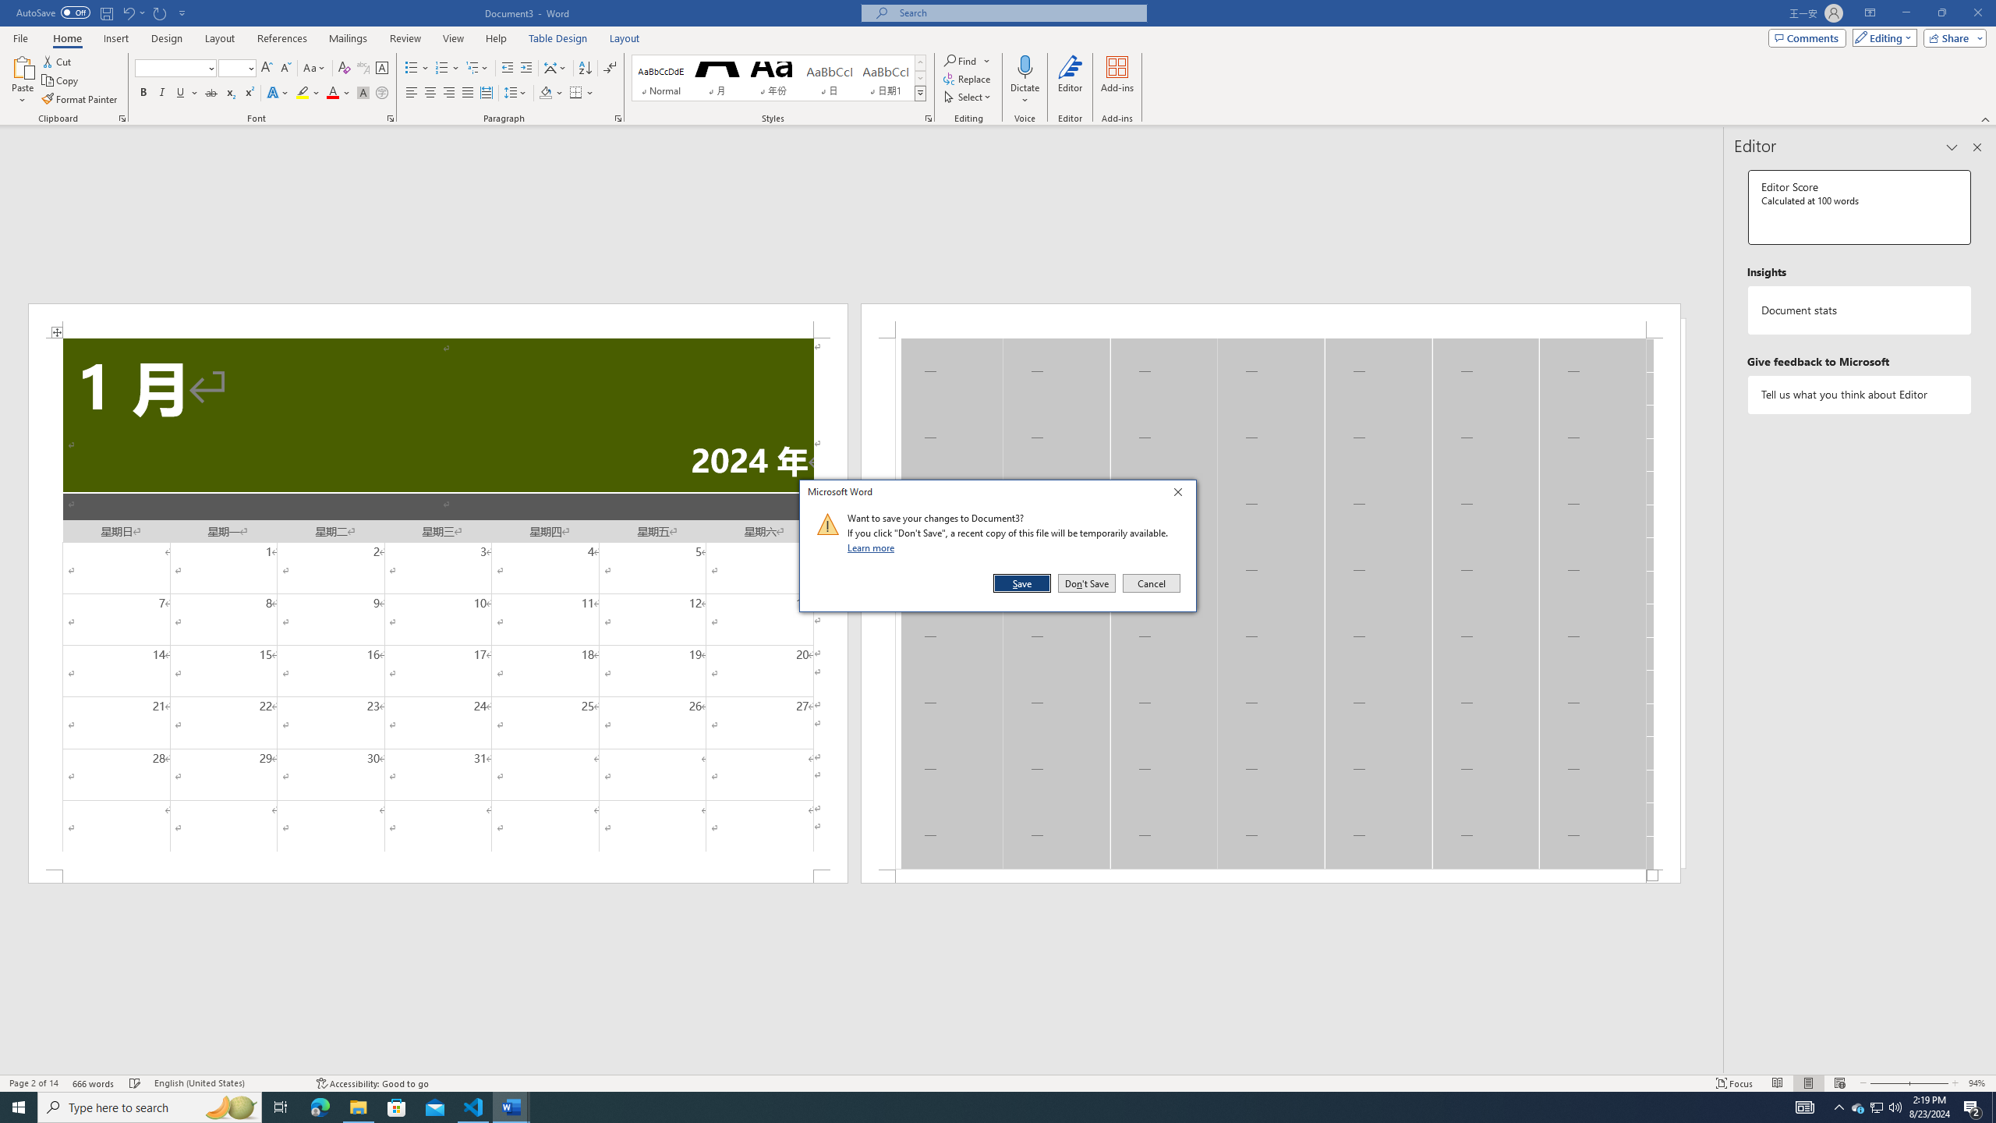 The width and height of the screenshot is (1996, 1123). Describe the element at coordinates (928, 119) in the screenshot. I see `Bullets` at that location.